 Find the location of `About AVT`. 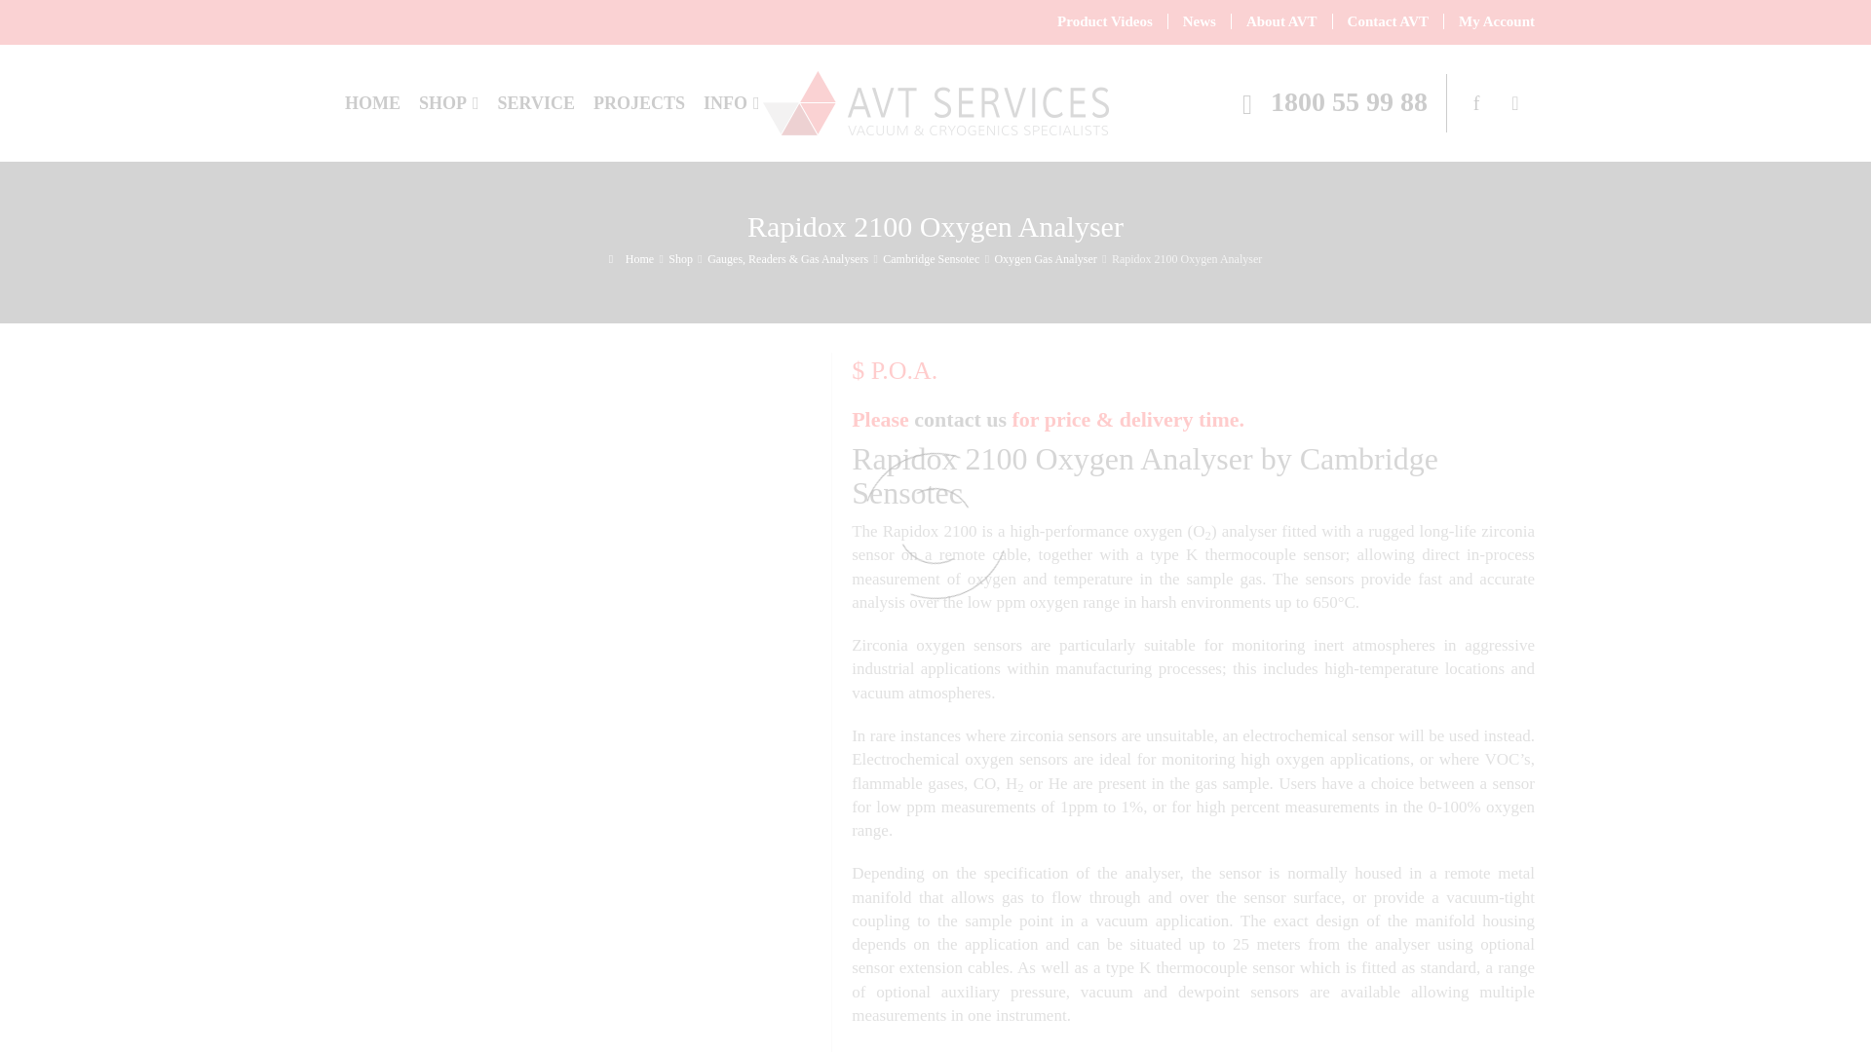

About AVT is located at coordinates (1281, 21).